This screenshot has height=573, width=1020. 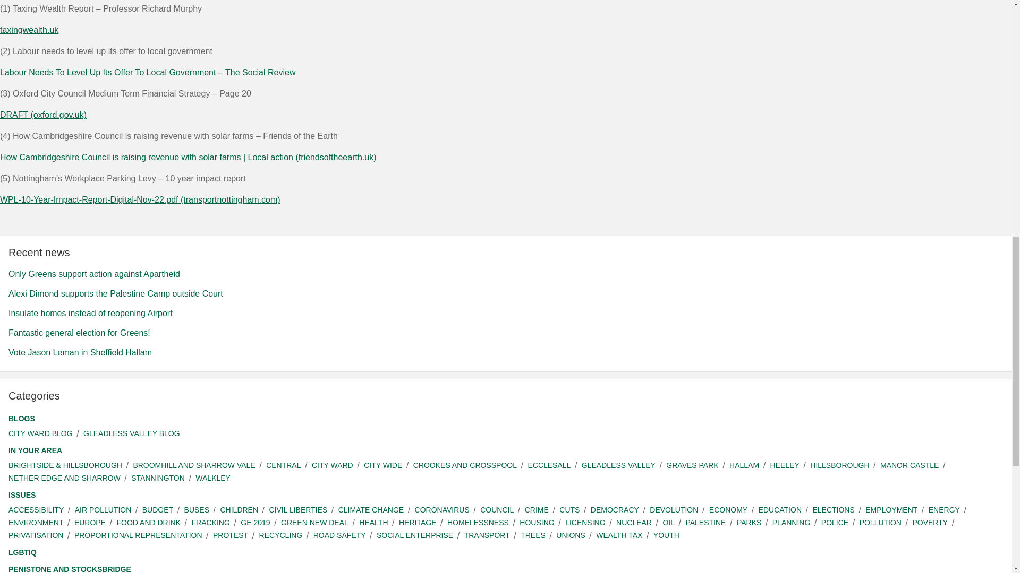 What do you see at coordinates (284, 465) in the screenshot?
I see `CENTRAL` at bounding box center [284, 465].